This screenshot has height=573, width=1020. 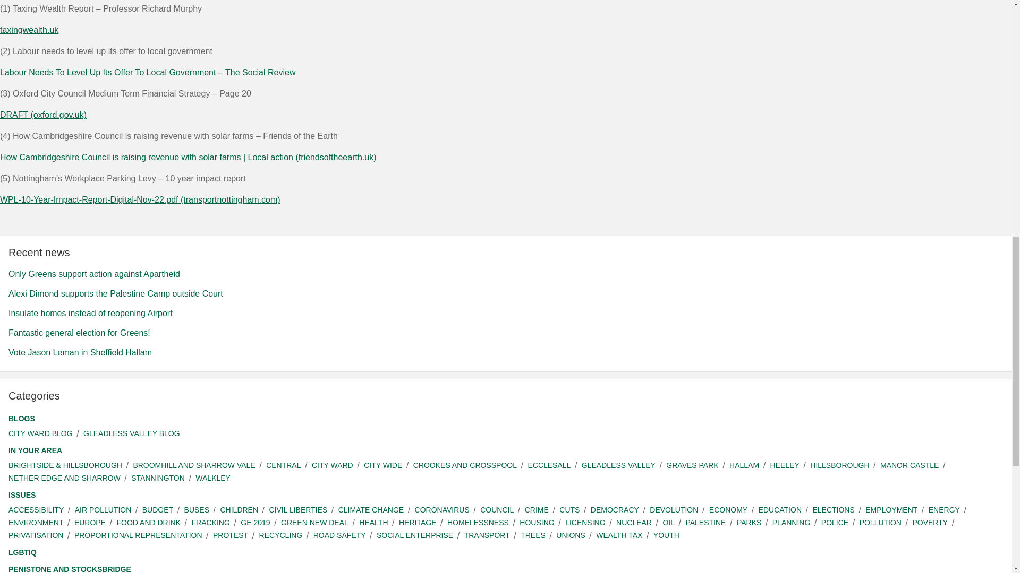 What do you see at coordinates (284, 465) in the screenshot?
I see `CENTRAL` at bounding box center [284, 465].